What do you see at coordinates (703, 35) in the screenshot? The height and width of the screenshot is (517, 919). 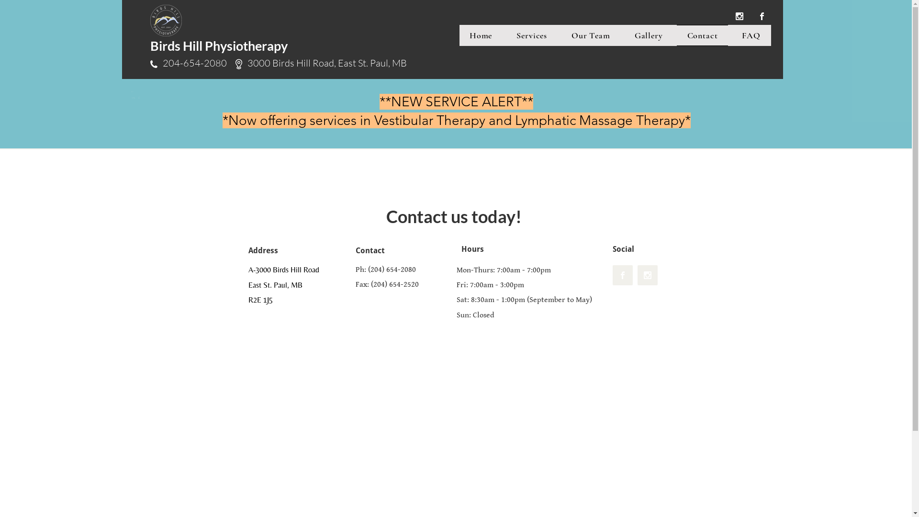 I see `Contact` at bounding box center [703, 35].